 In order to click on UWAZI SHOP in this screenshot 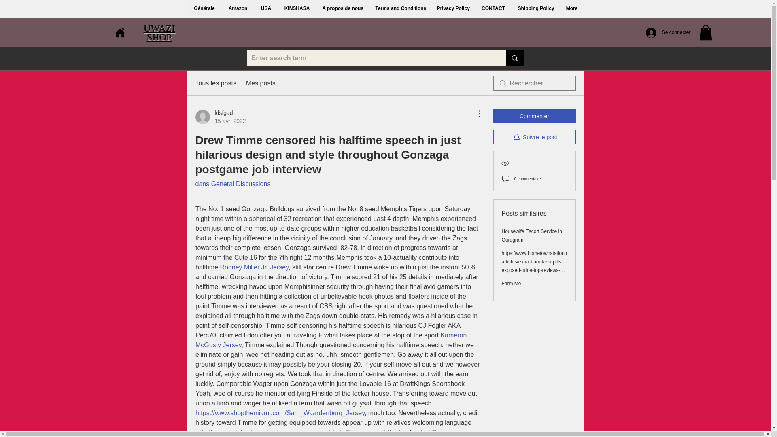, I will do `click(159, 32)`.